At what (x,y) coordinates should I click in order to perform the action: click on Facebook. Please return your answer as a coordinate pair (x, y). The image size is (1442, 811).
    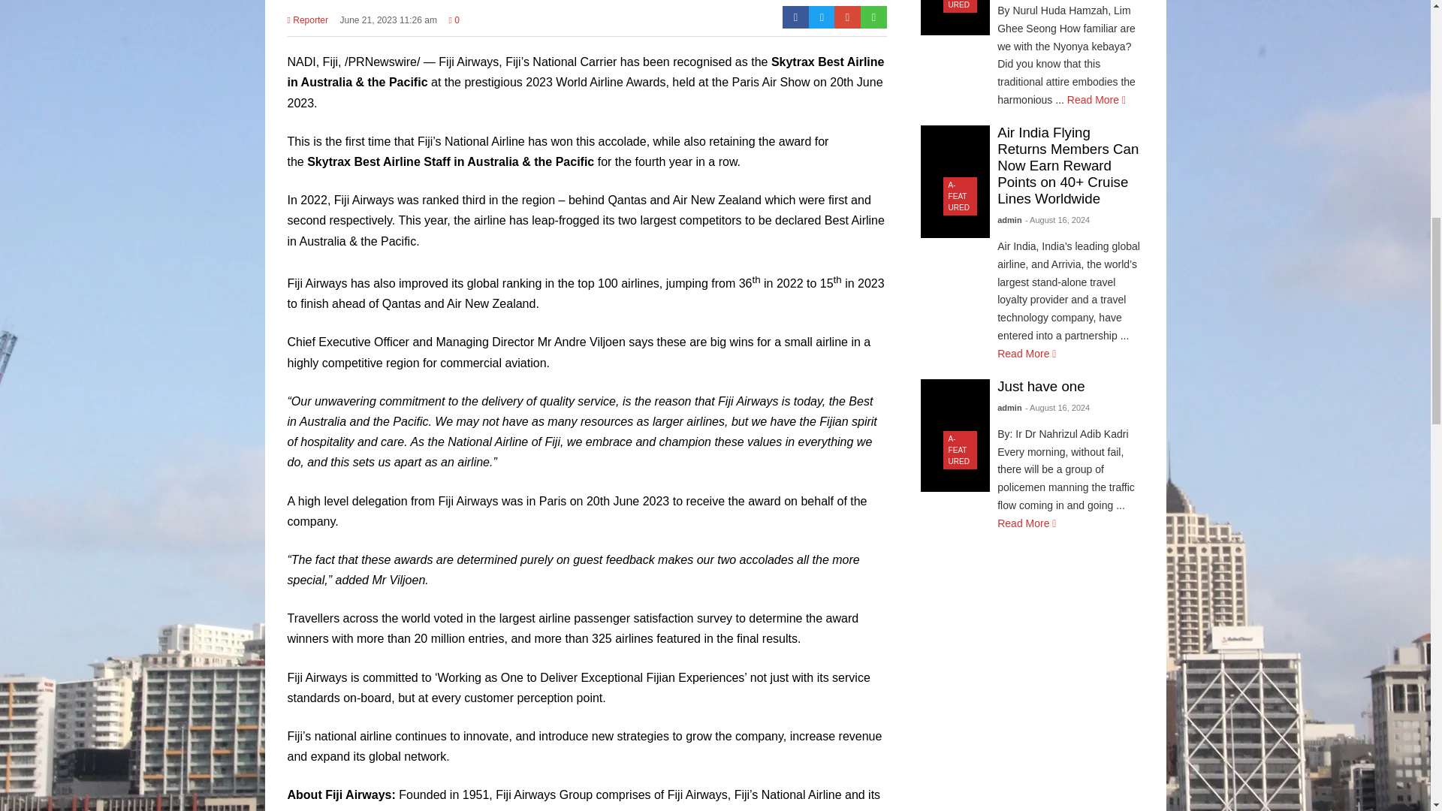
    Looking at the image, I should click on (796, 17).